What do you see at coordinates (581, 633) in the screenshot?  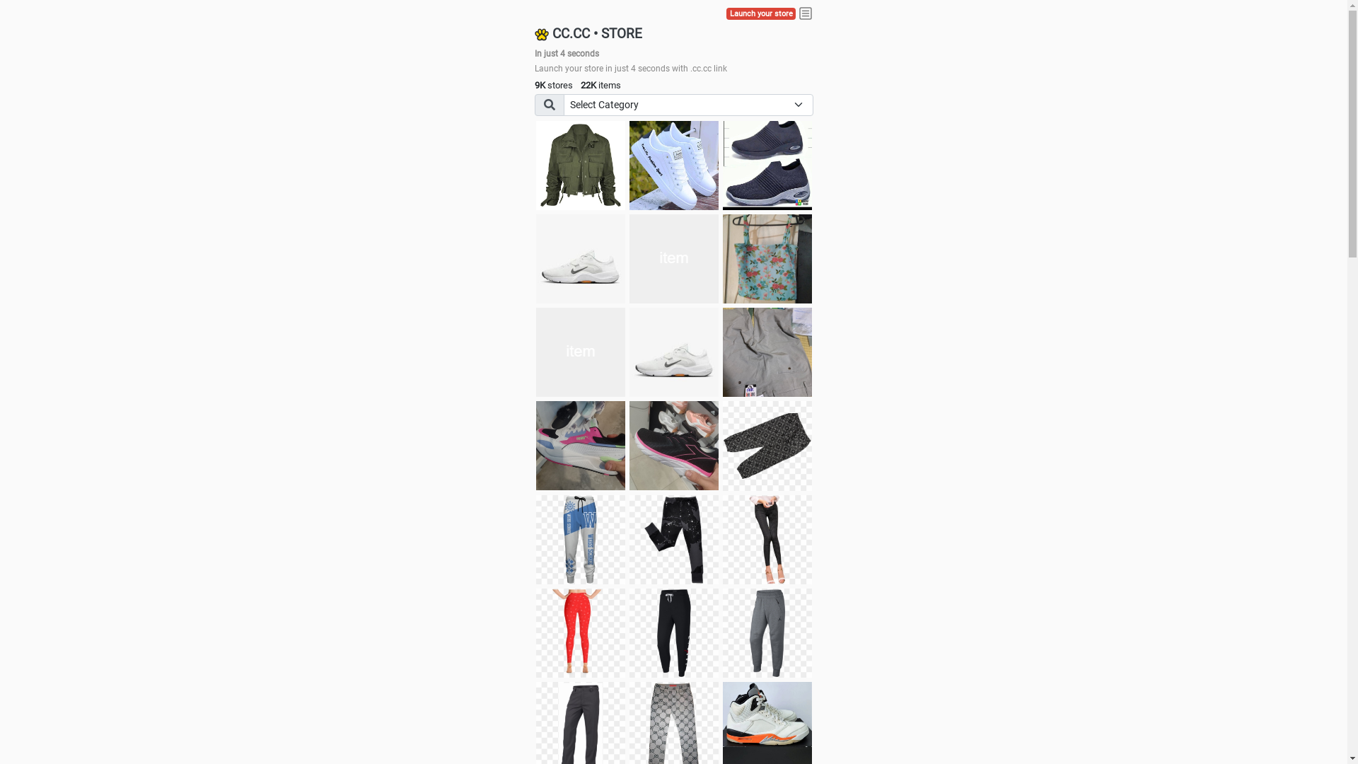 I see `Pant` at bounding box center [581, 633].